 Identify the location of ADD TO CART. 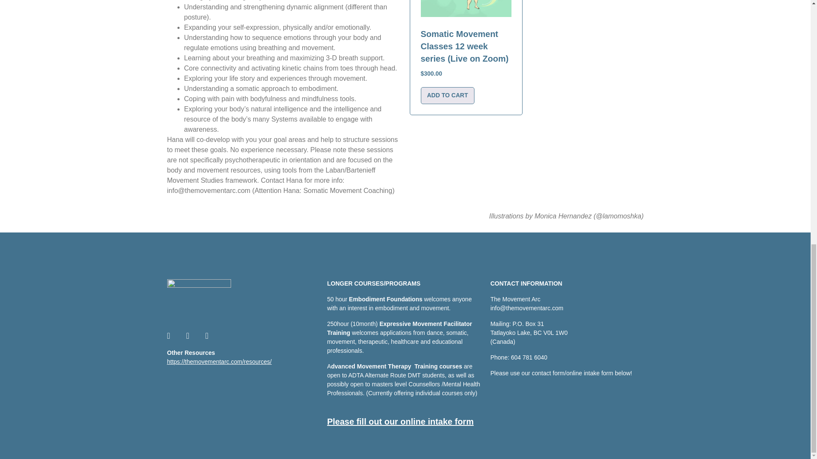
(447, 96).